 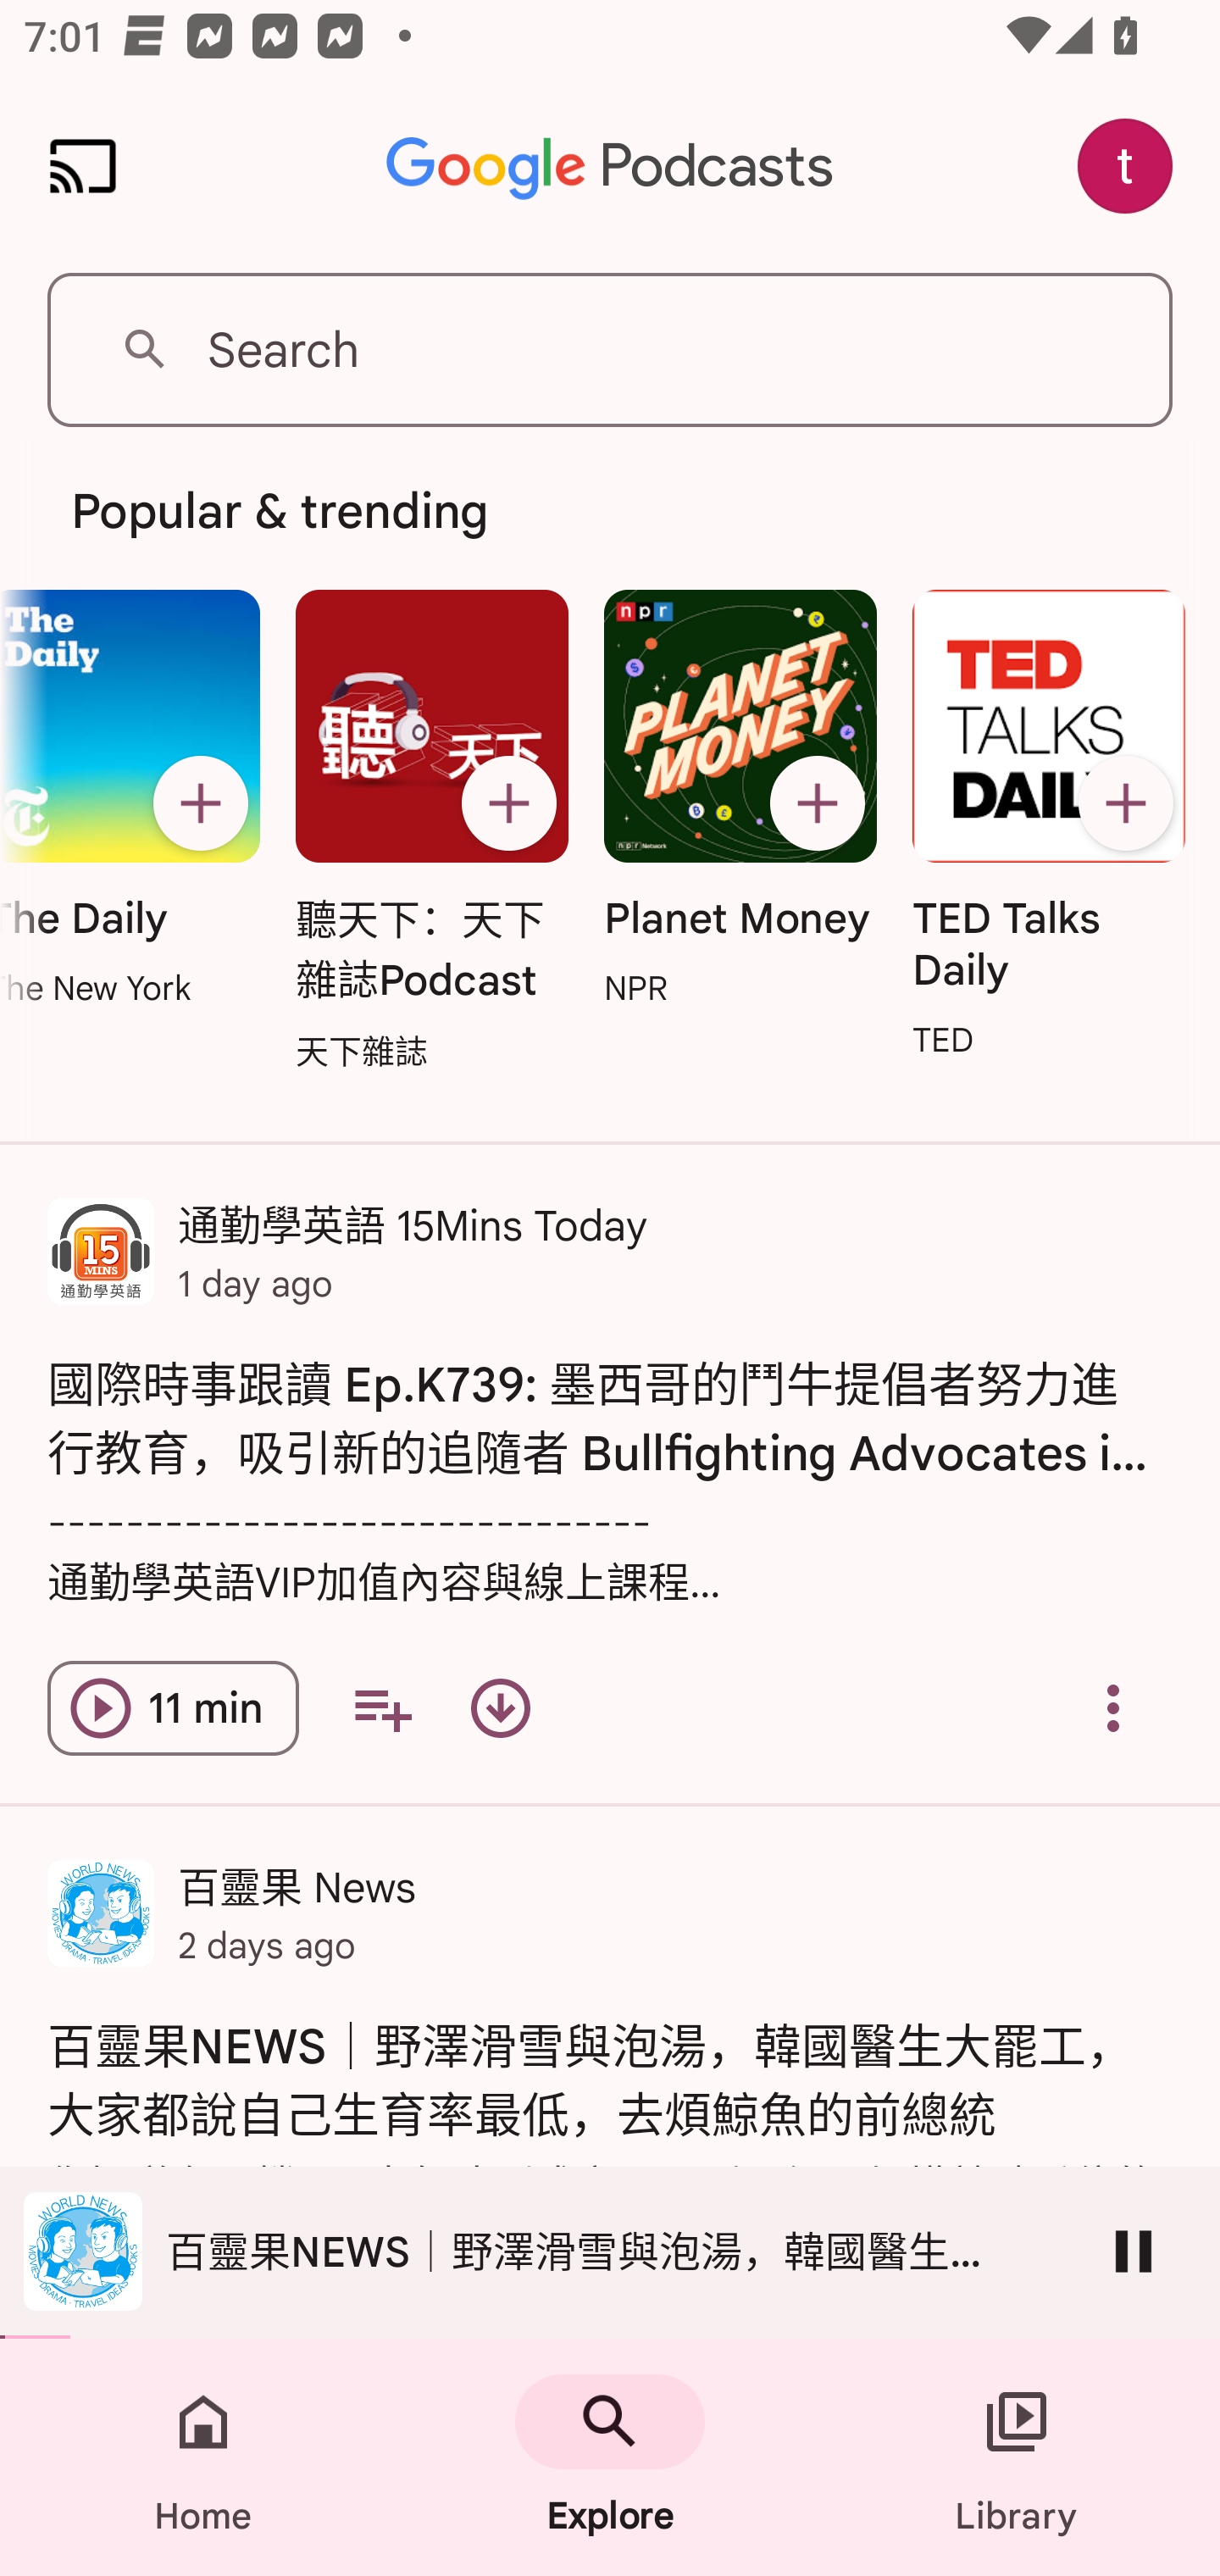 What do you see at coordinates (139, 801) in the screenshot?
I see `The Daily Subscribe The Daily The New York Times` at bounding box center [139, 801].